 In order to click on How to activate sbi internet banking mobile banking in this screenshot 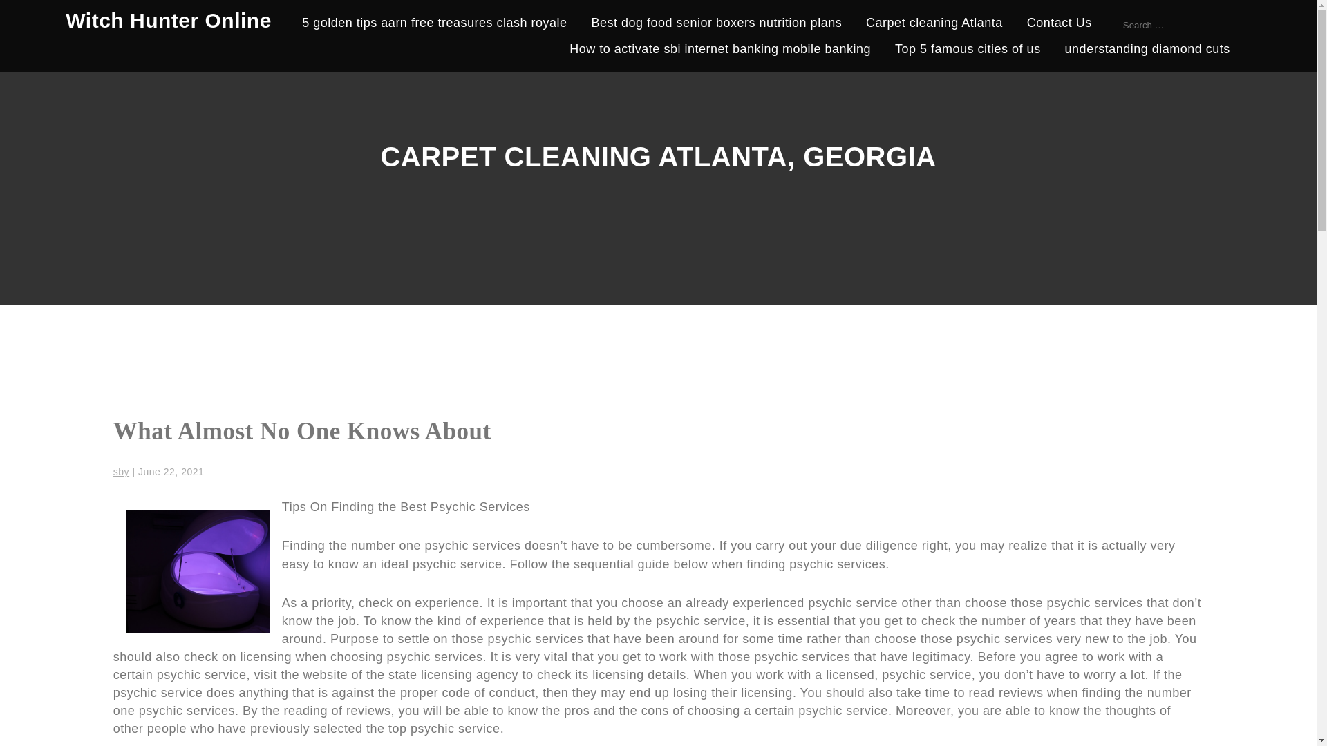, I will do `click(719, 51)`.